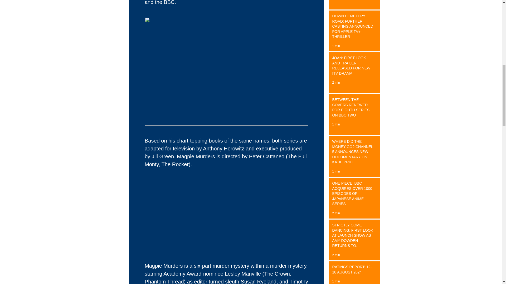 Image resolution: width=506 pixels, height=284 pixels. What do you see at coordinates (336, 82) in the screenshot?
I see `2 min` at bounding box center [336, 82].